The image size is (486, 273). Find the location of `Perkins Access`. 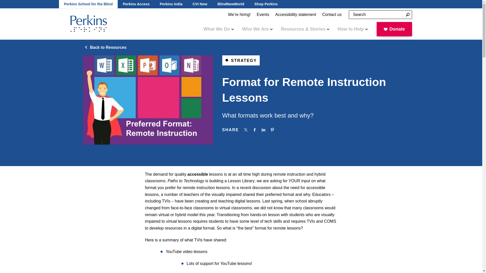

Perkins Access is located at coordinates (136, 4).